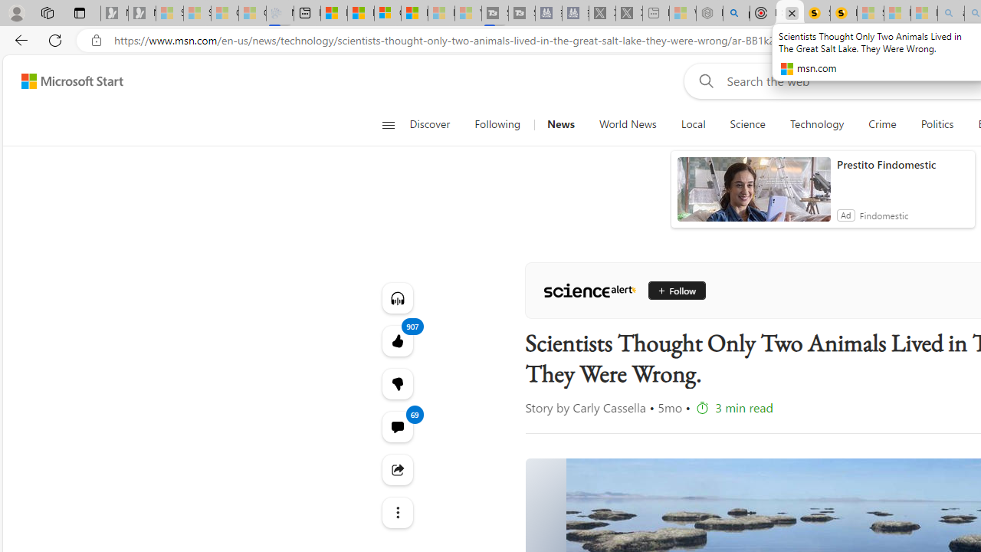 The height and width of the screenshot is (552, 981). I want to click on View comments 69 Comment, so click(397, 426).